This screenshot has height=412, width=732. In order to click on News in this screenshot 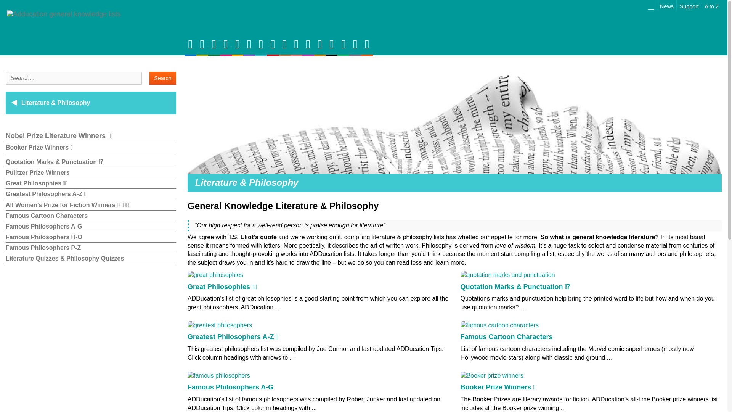, I will do `click(667, 5)`.